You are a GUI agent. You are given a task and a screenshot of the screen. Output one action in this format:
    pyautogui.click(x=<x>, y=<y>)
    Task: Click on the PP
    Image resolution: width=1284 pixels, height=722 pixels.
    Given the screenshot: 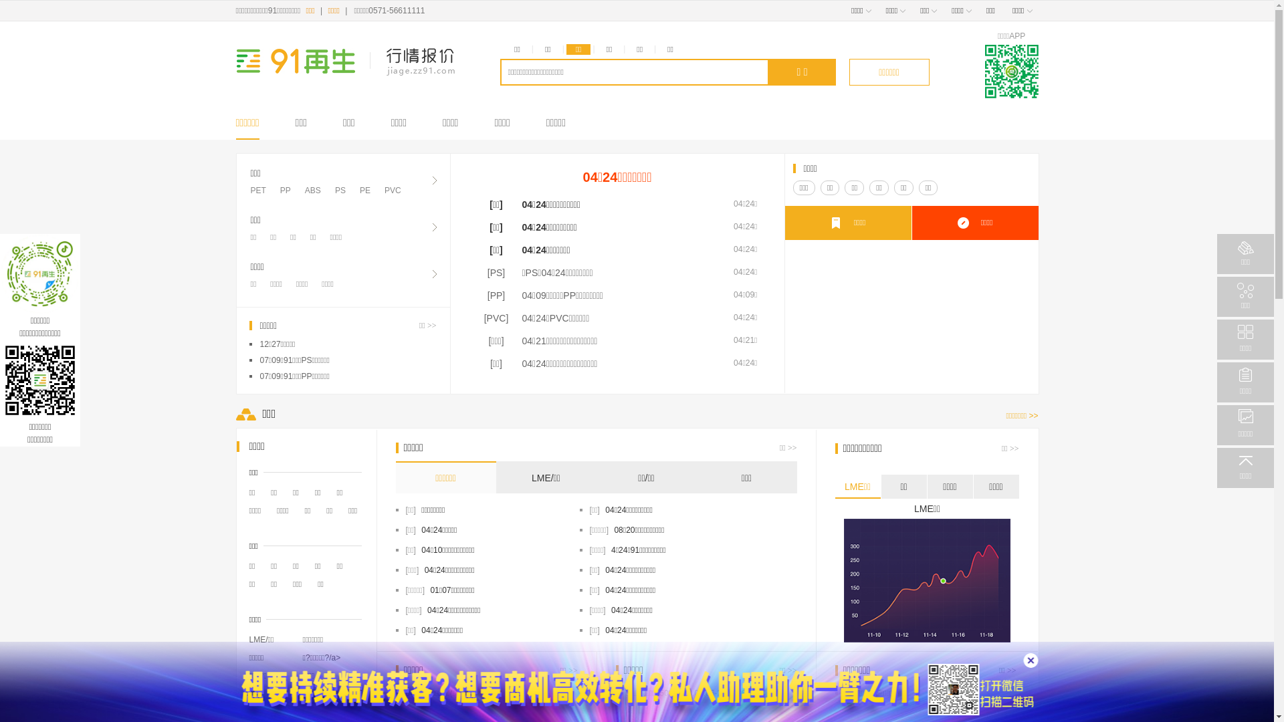 What is the action you would take?
    pyautogui.click(x=286, y=191)
    